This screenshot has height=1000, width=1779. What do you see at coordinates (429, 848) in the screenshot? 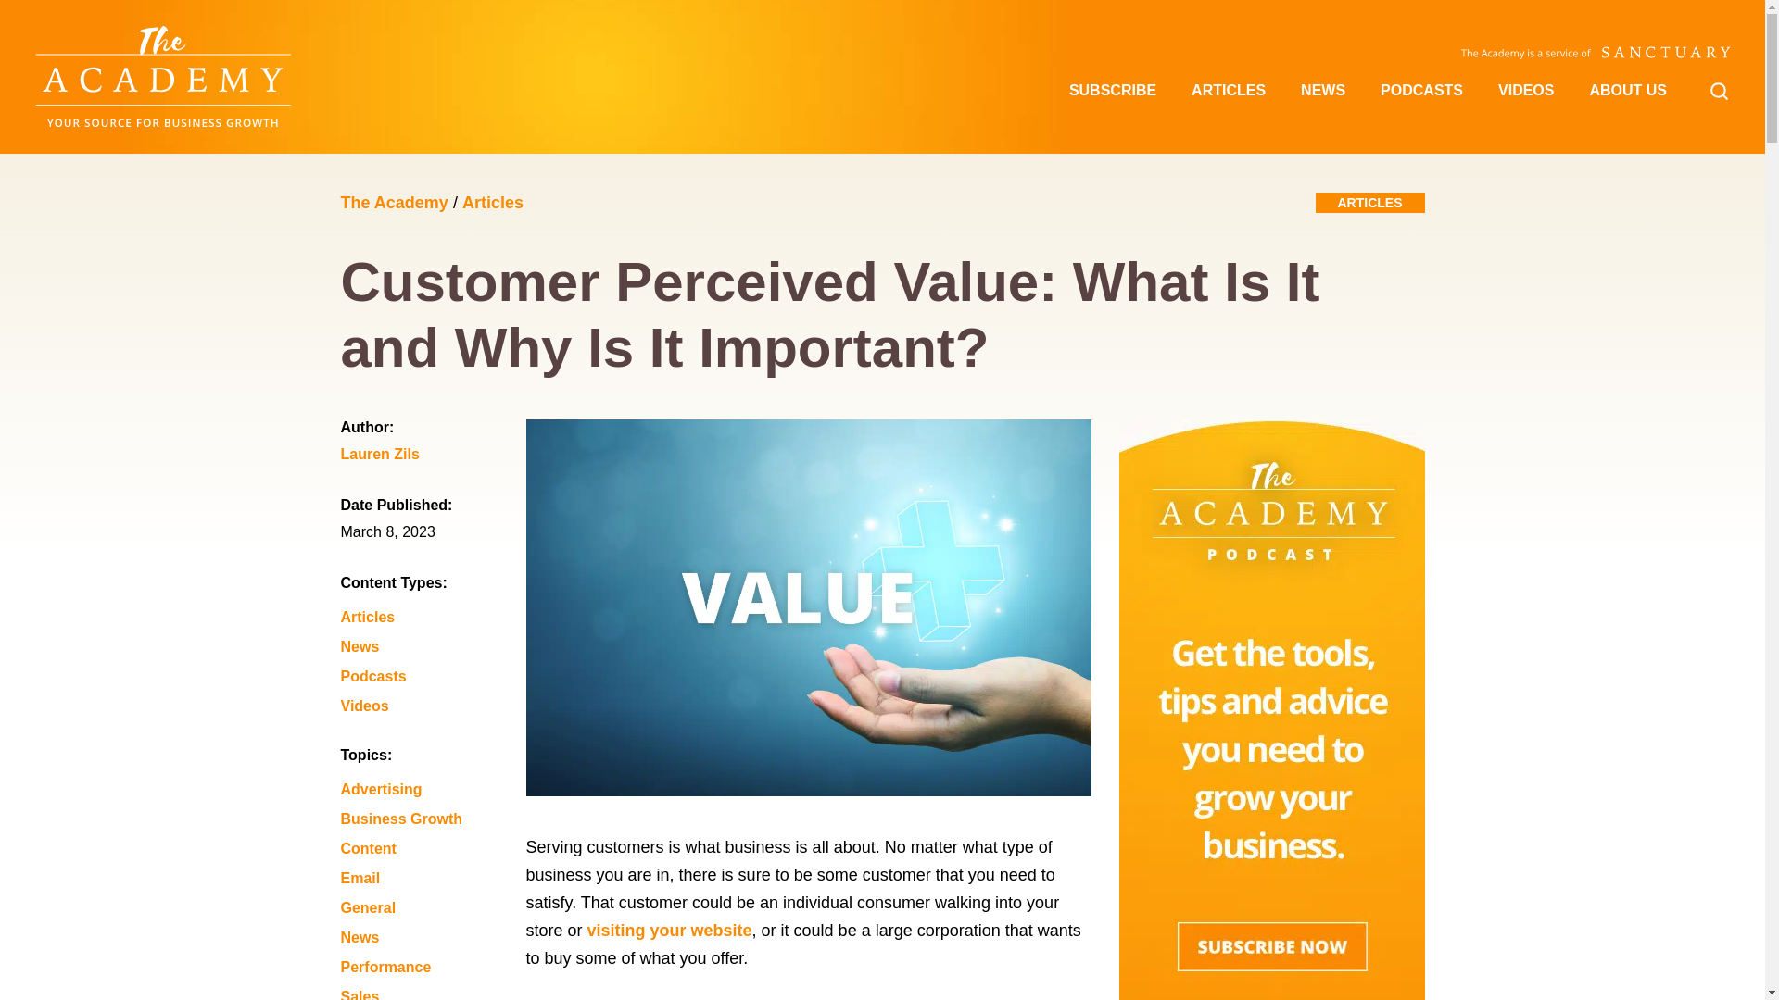
I see `Content` at bounding box center [429, 848].